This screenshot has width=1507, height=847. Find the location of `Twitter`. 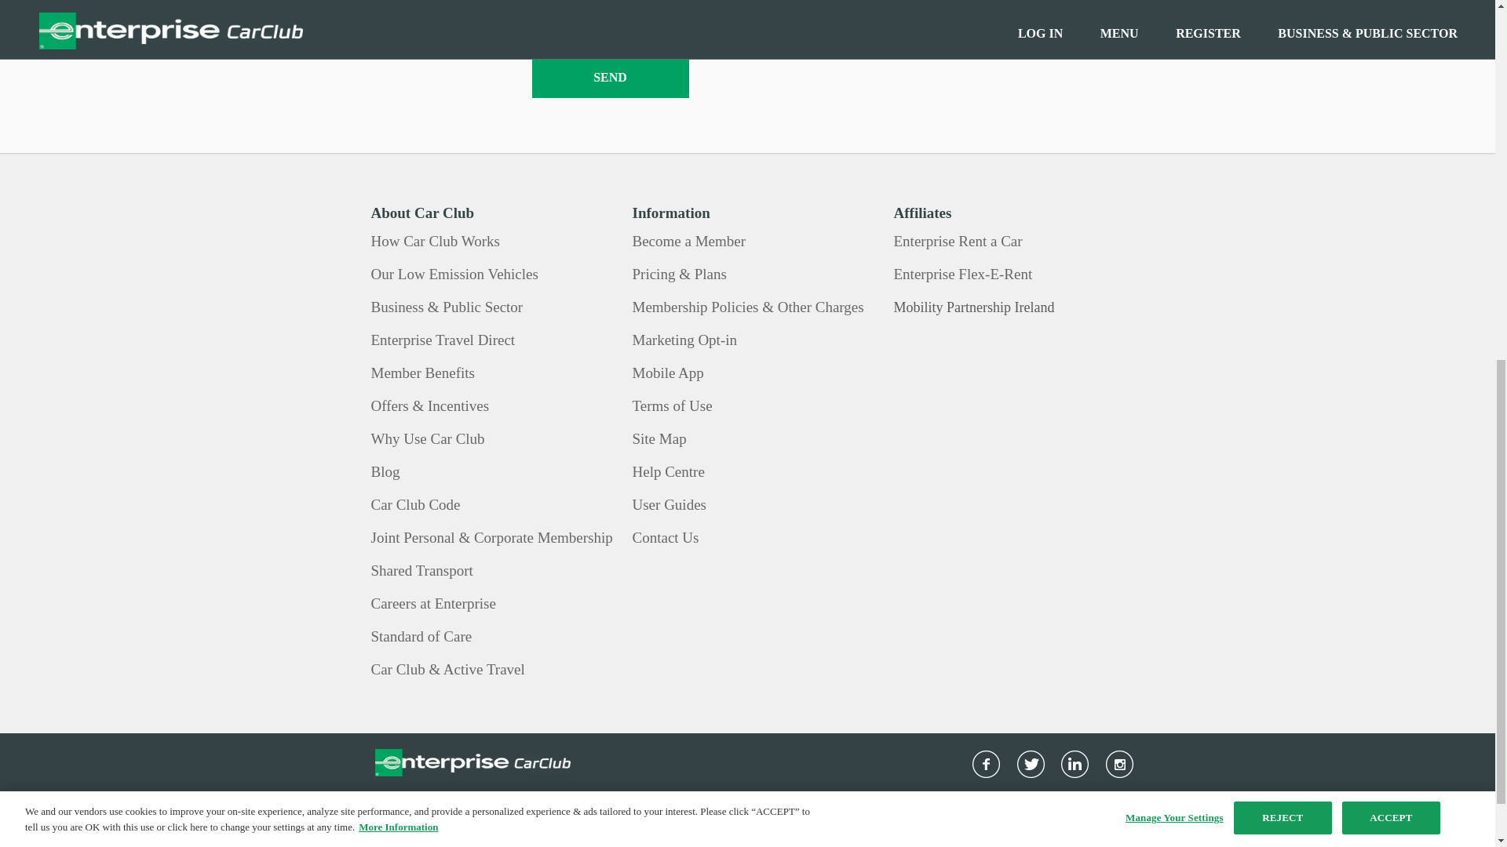

Twitter is located at coordinates (1031, 764).